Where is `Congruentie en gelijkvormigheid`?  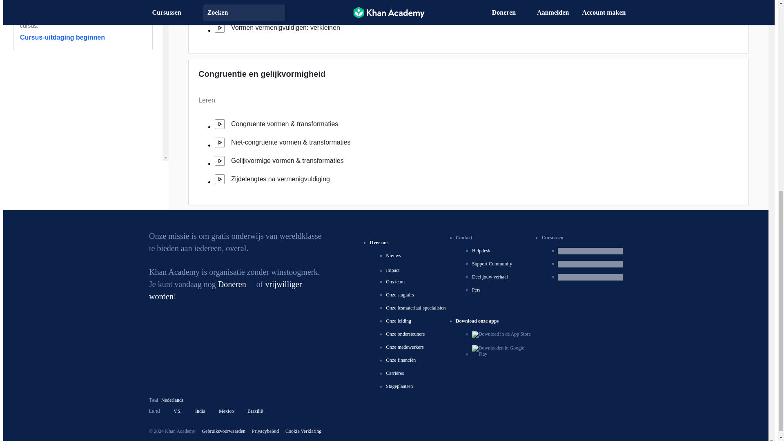 Congruentie en gelijkvormigheid is located at coordinates (261, 73).